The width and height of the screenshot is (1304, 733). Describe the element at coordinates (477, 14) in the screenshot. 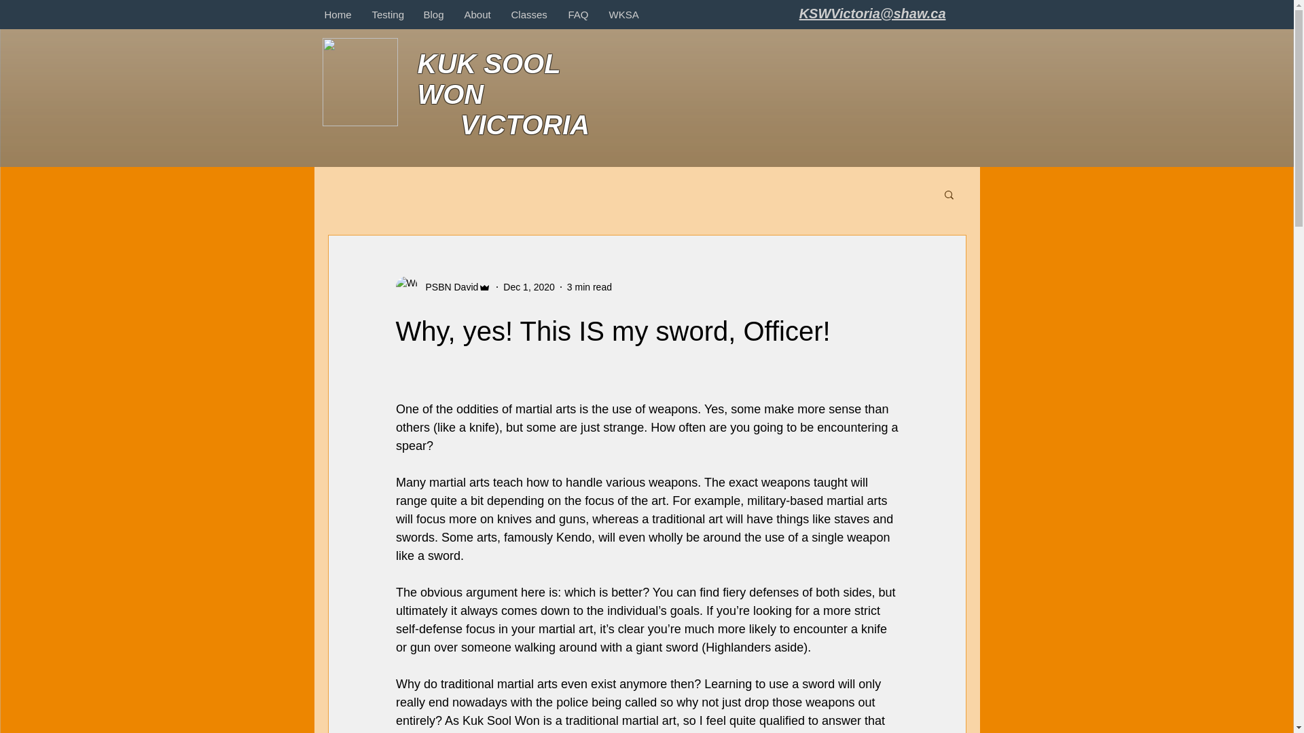

I see `About` at that location.